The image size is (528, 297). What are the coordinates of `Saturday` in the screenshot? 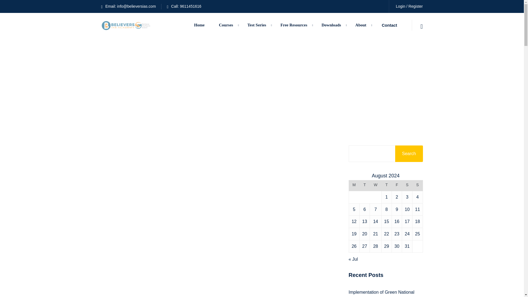 It's located at (407, 186).